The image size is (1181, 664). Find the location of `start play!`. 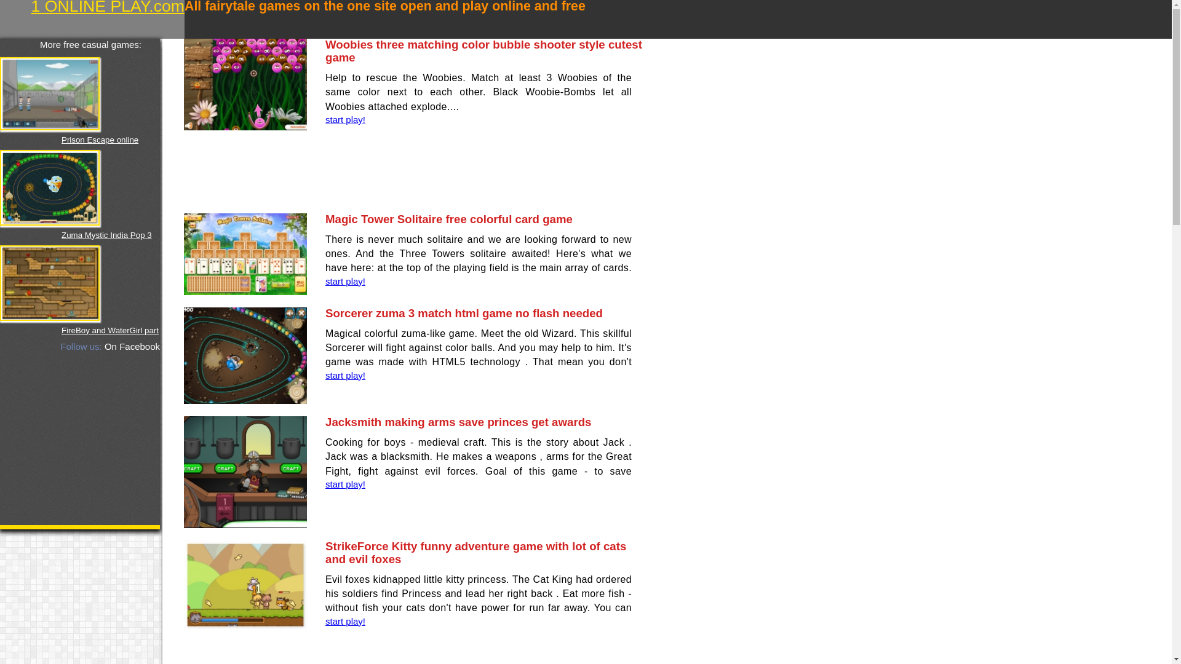

start play! is located at coordinates (345, 119).